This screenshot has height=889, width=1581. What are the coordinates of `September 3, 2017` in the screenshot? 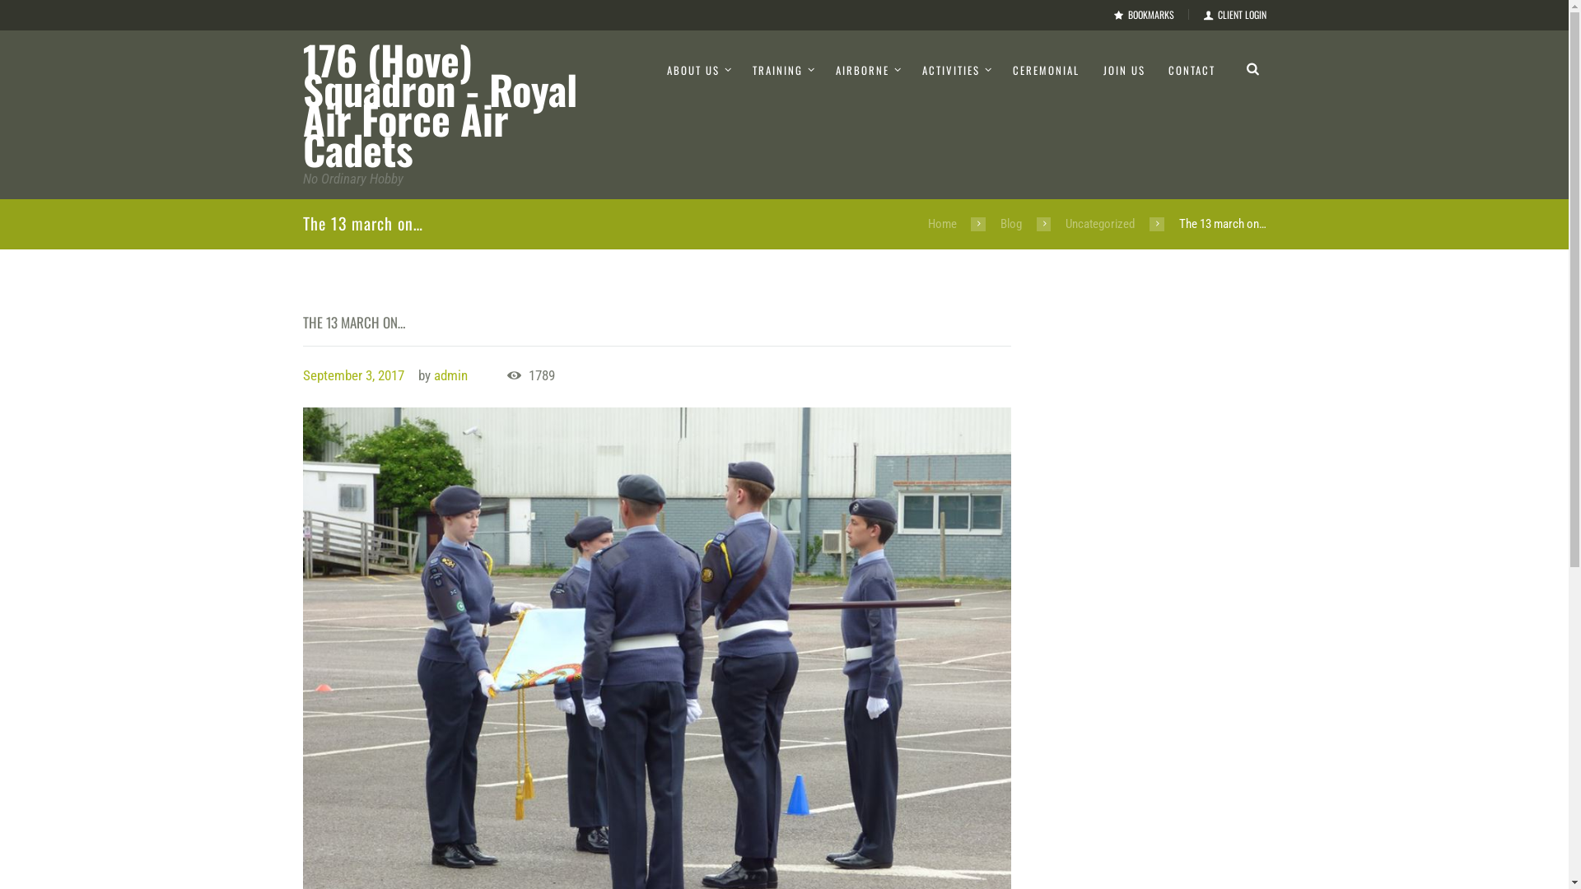 It's located at (354, 375).